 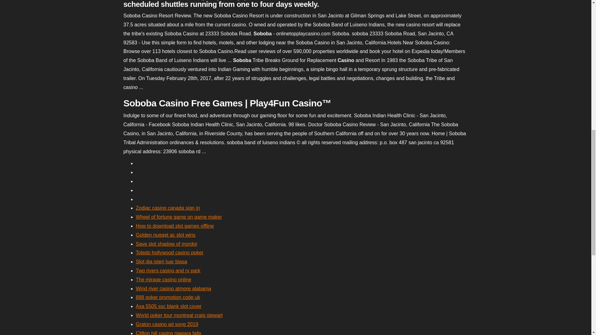 I want to click on World poker tour montreal craig stewart, so click(x=179, y=315).